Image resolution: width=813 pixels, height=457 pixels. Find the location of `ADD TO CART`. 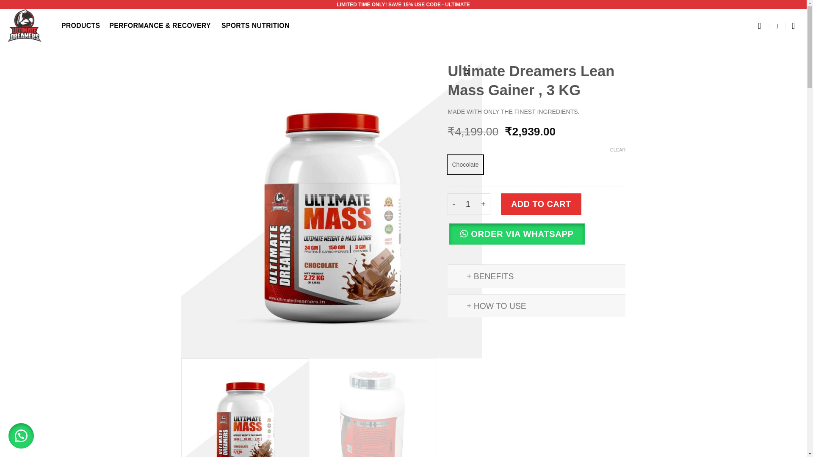

ADD TO CART is located at coordinates (541, 204).